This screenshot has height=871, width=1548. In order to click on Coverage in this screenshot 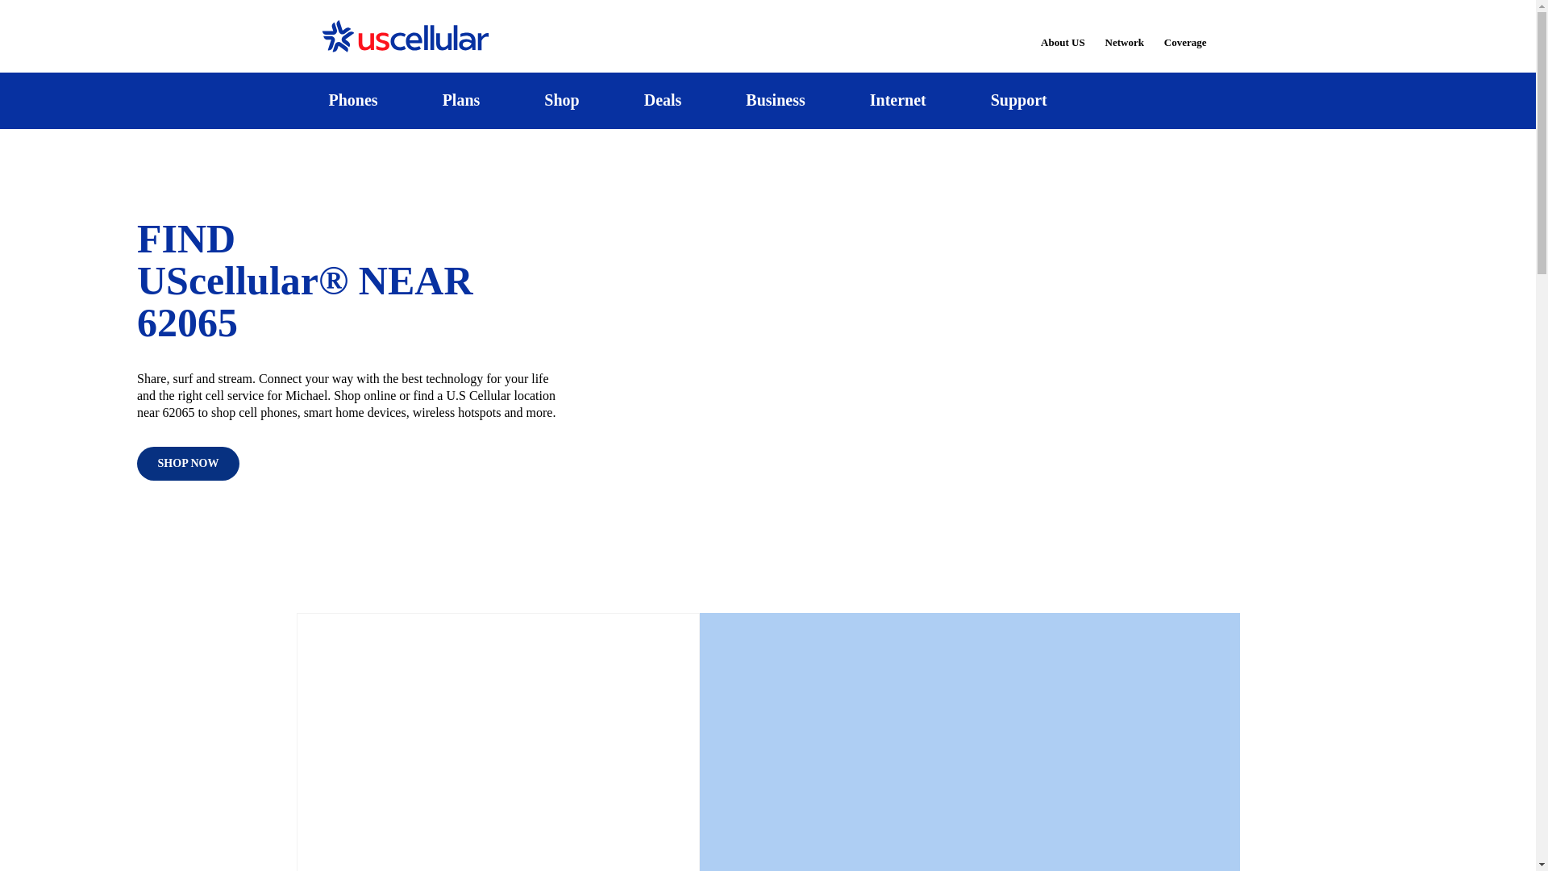, I will do `click(1186, 31)`.